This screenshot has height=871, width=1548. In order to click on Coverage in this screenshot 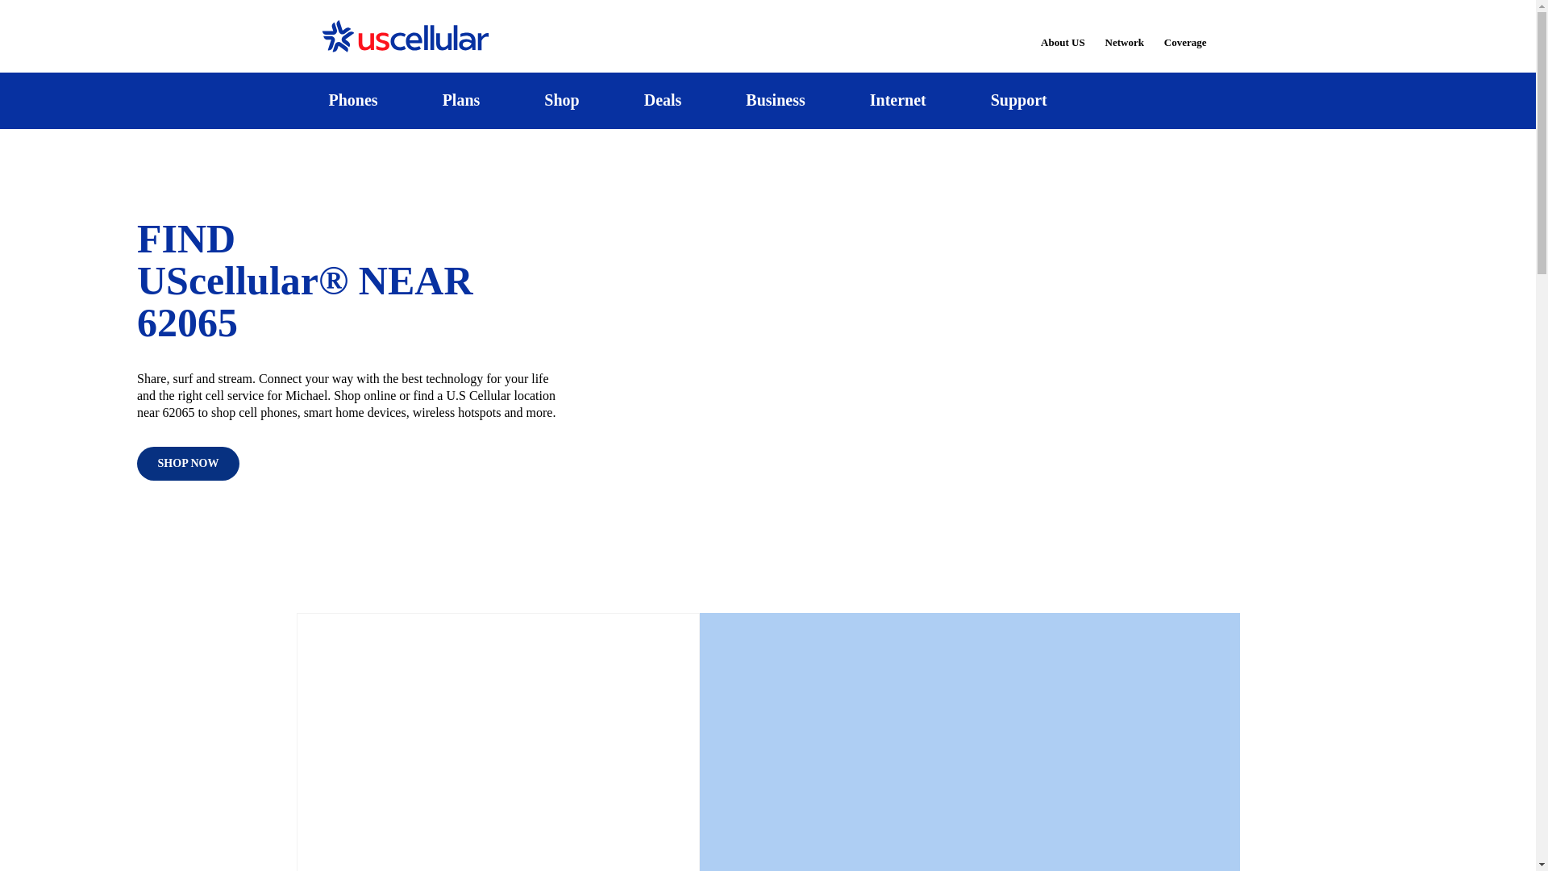, I will do `click(1186, 31)`.